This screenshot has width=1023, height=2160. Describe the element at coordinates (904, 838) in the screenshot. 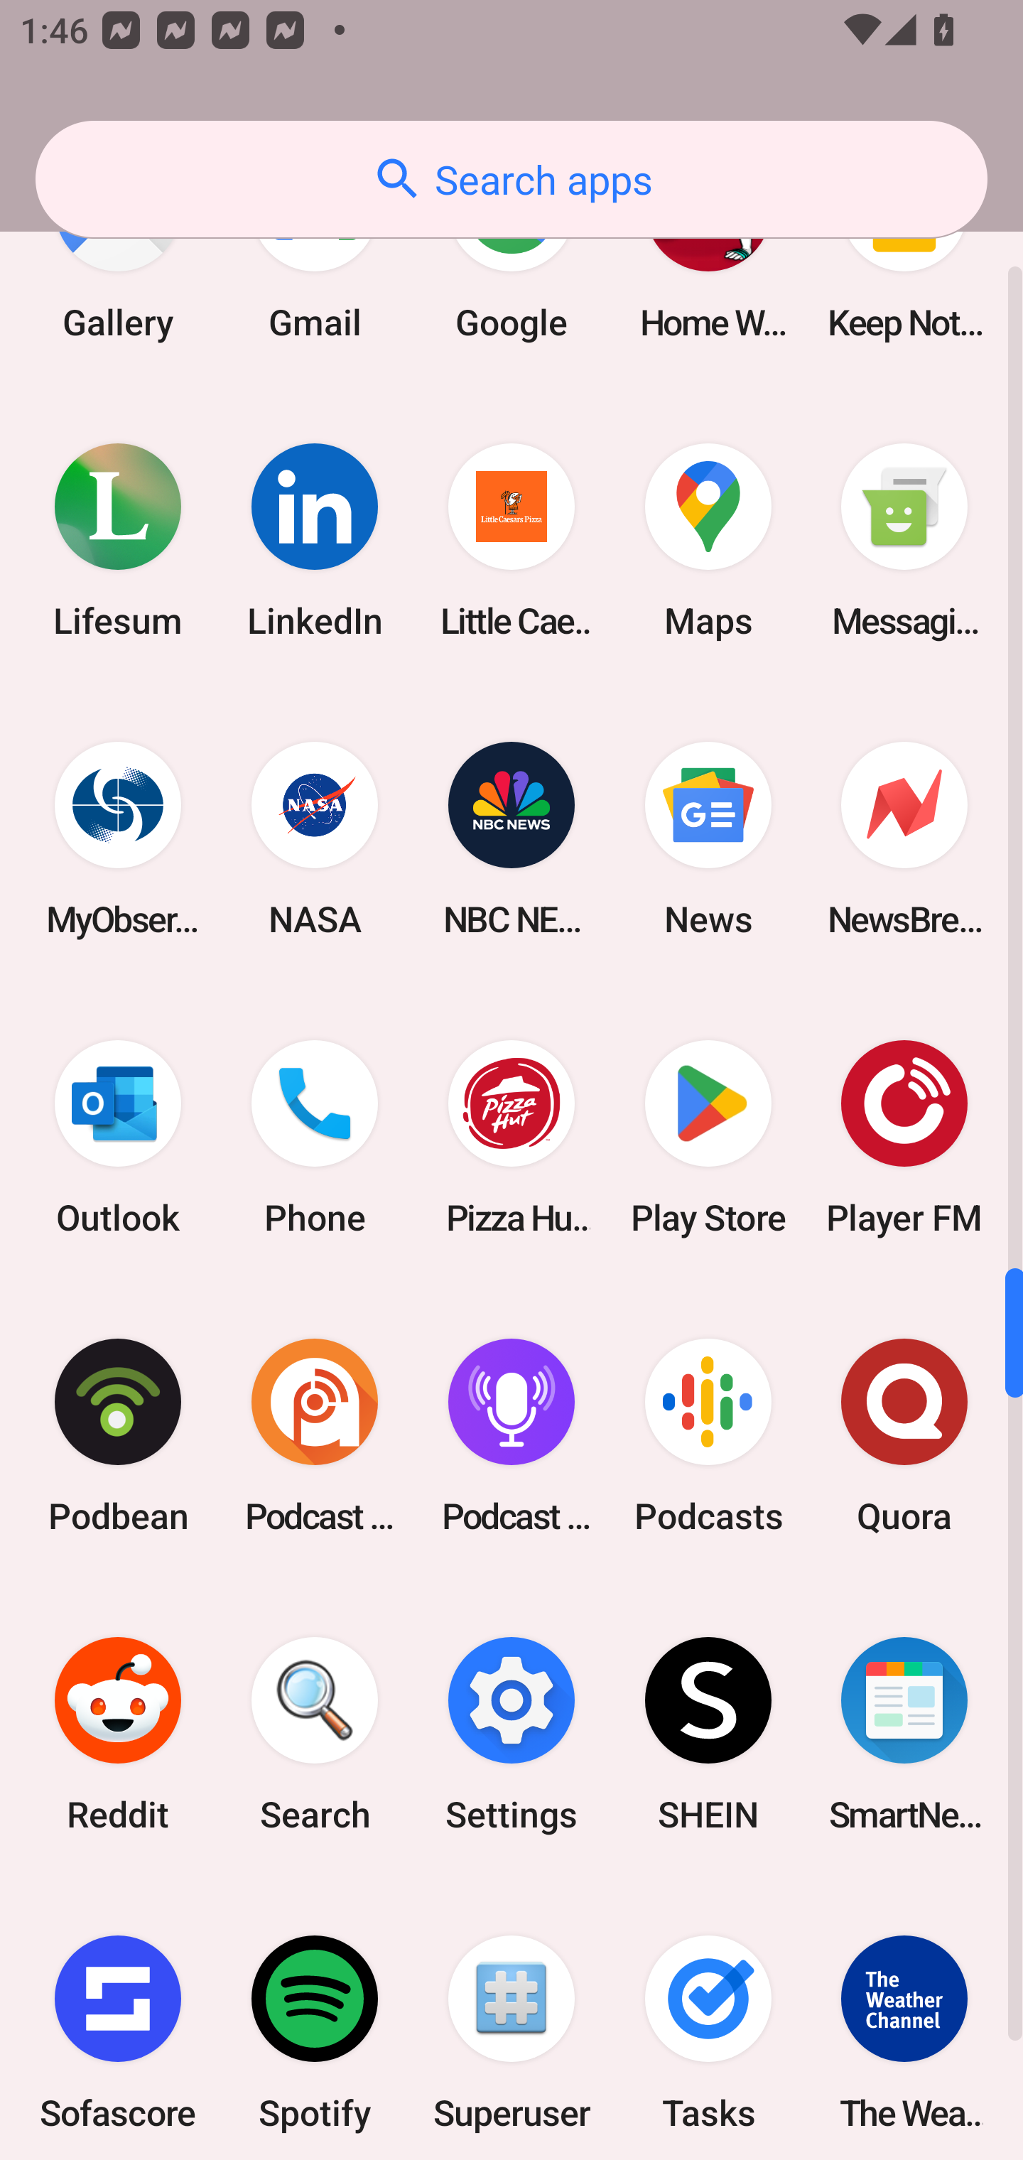

I see `NewsBreak` at that location.